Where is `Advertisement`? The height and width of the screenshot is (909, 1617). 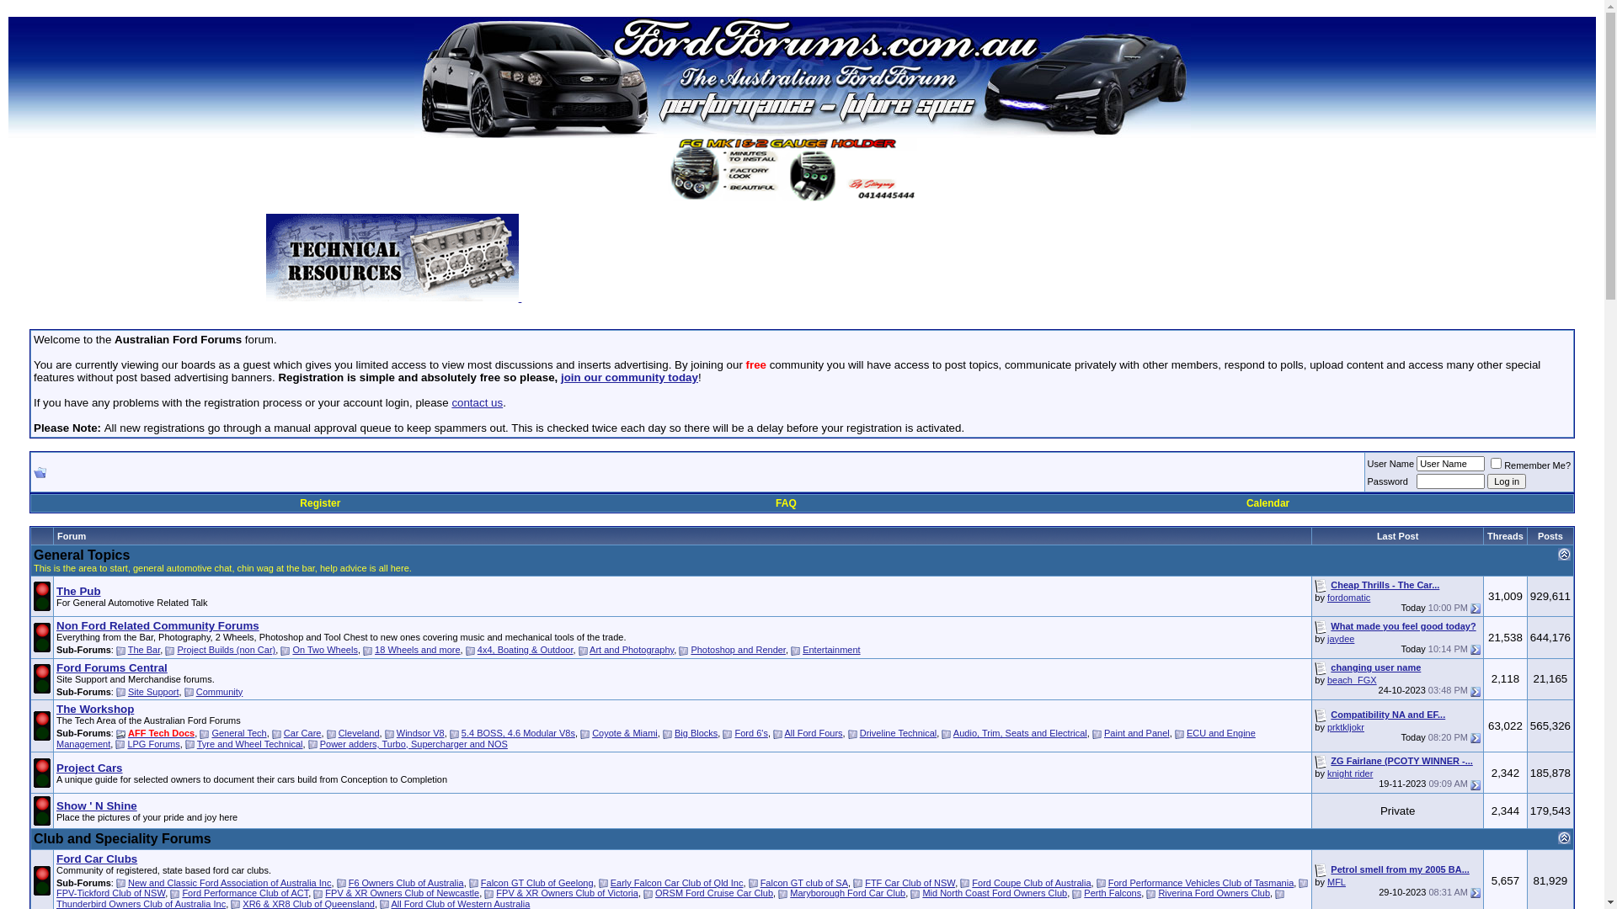
Advertisement is located at coordinates (930, 263).